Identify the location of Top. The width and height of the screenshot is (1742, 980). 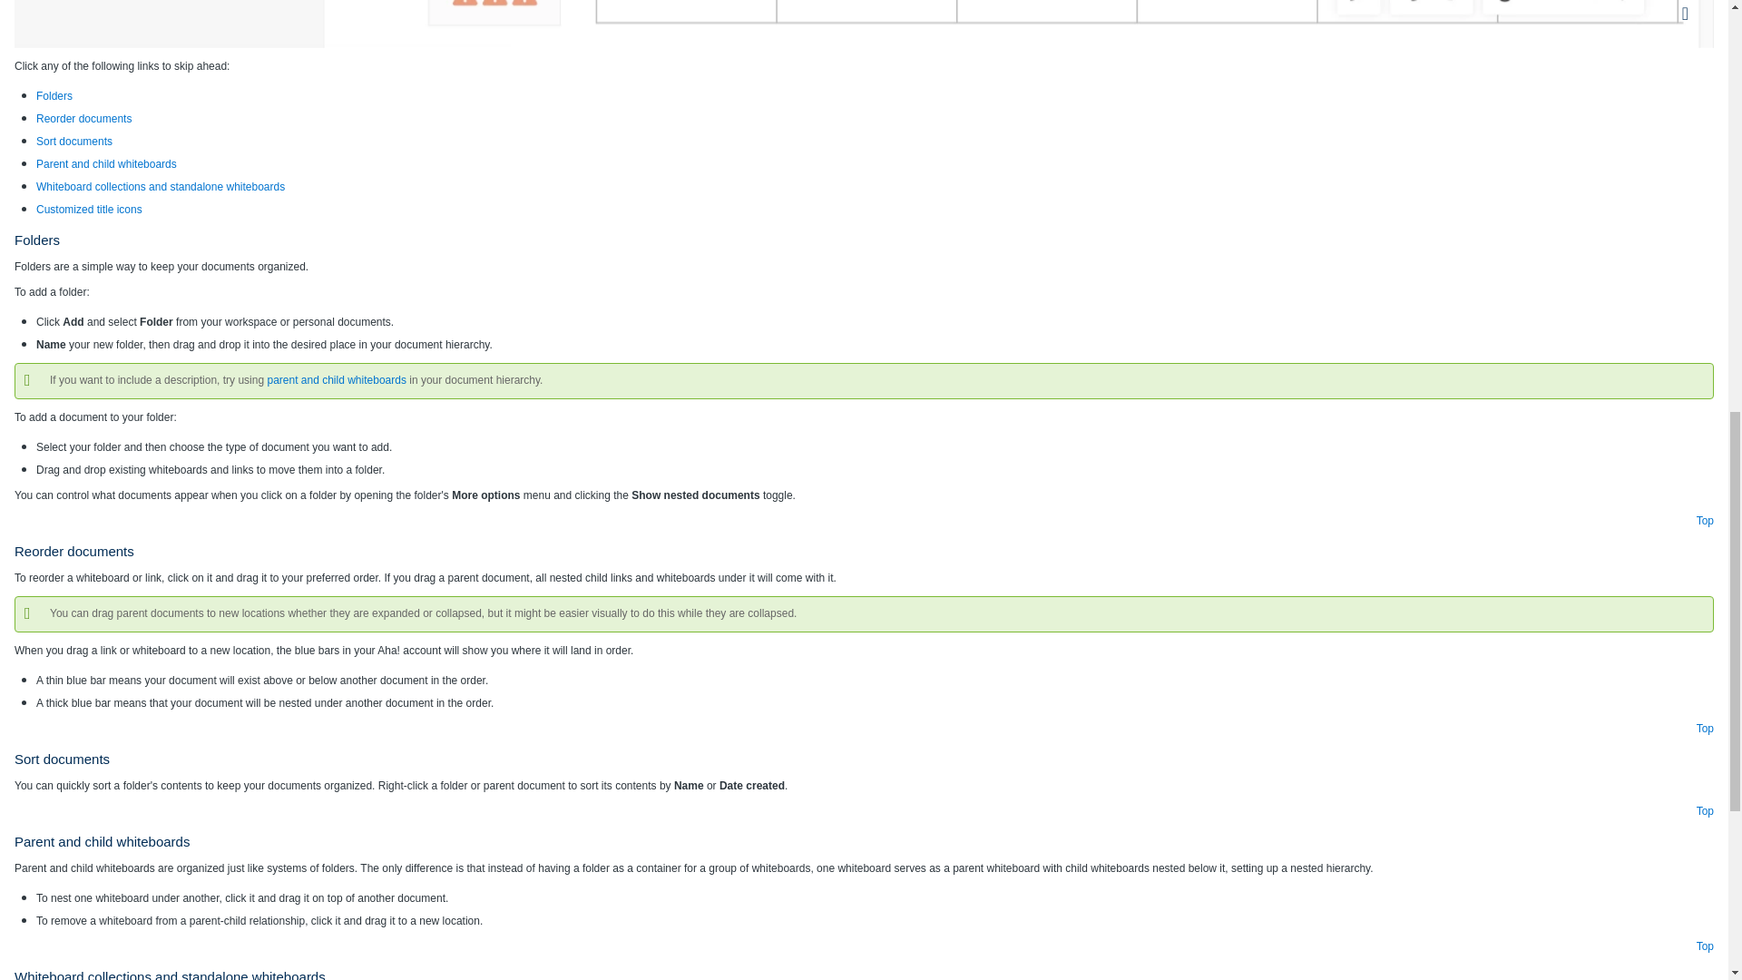
(1706, 946).